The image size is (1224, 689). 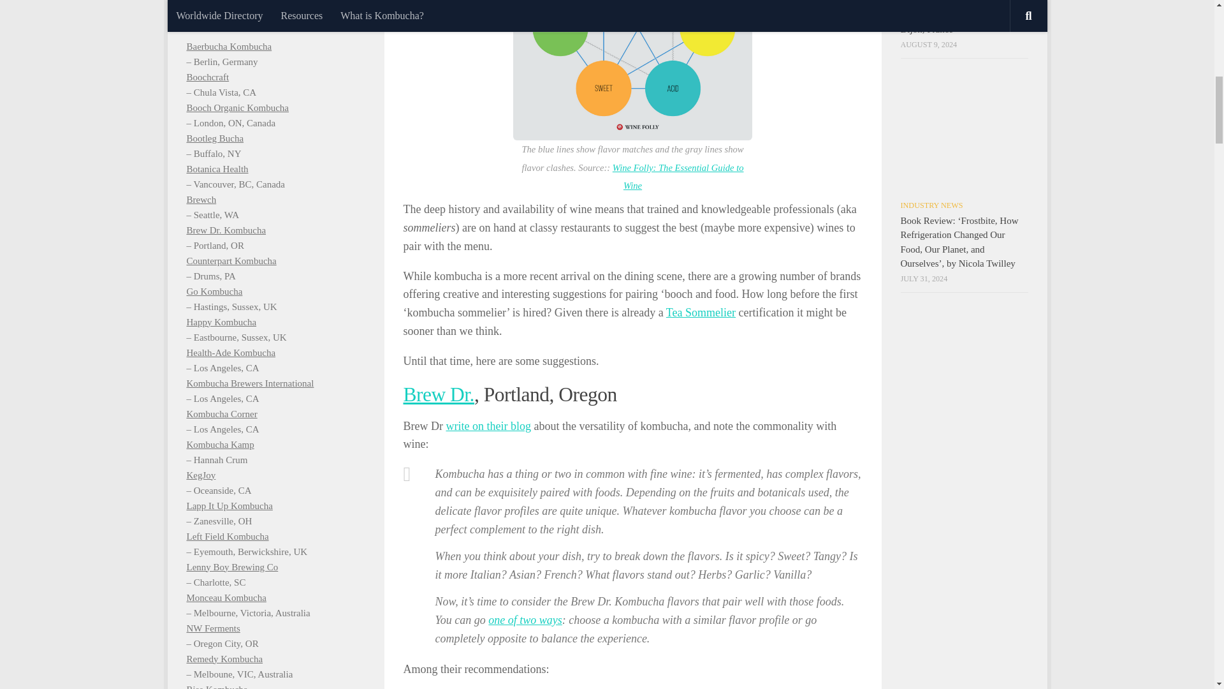 I want to click on Wine Folly: The Essential Guide to Wine, so click(x=678, y=177).